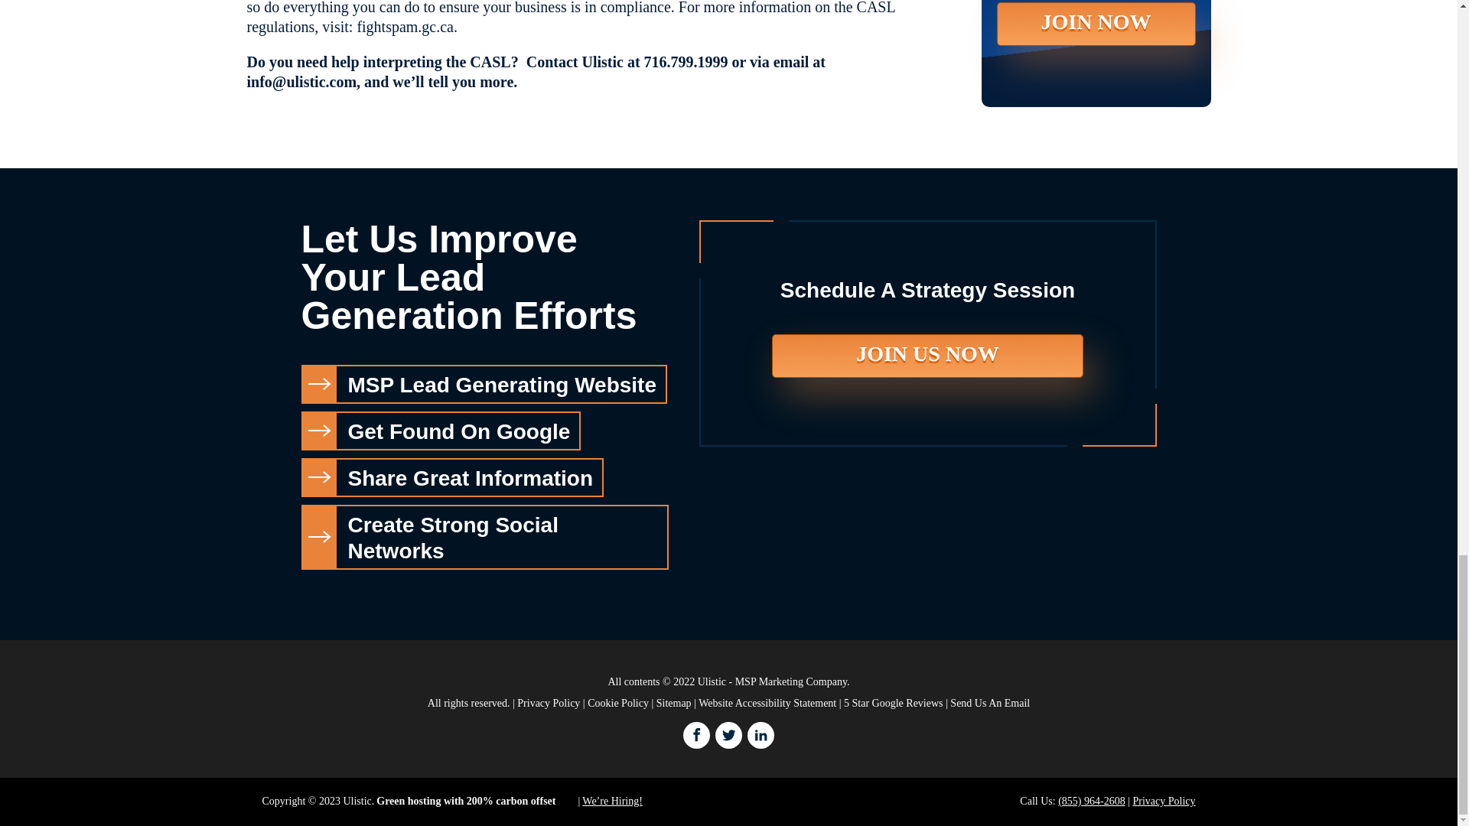 This screenshot has height=826, width=1469. Describe the element at coordinates (767, 702) in the screenshot. I see `Website Accessibility Statement` at that location.